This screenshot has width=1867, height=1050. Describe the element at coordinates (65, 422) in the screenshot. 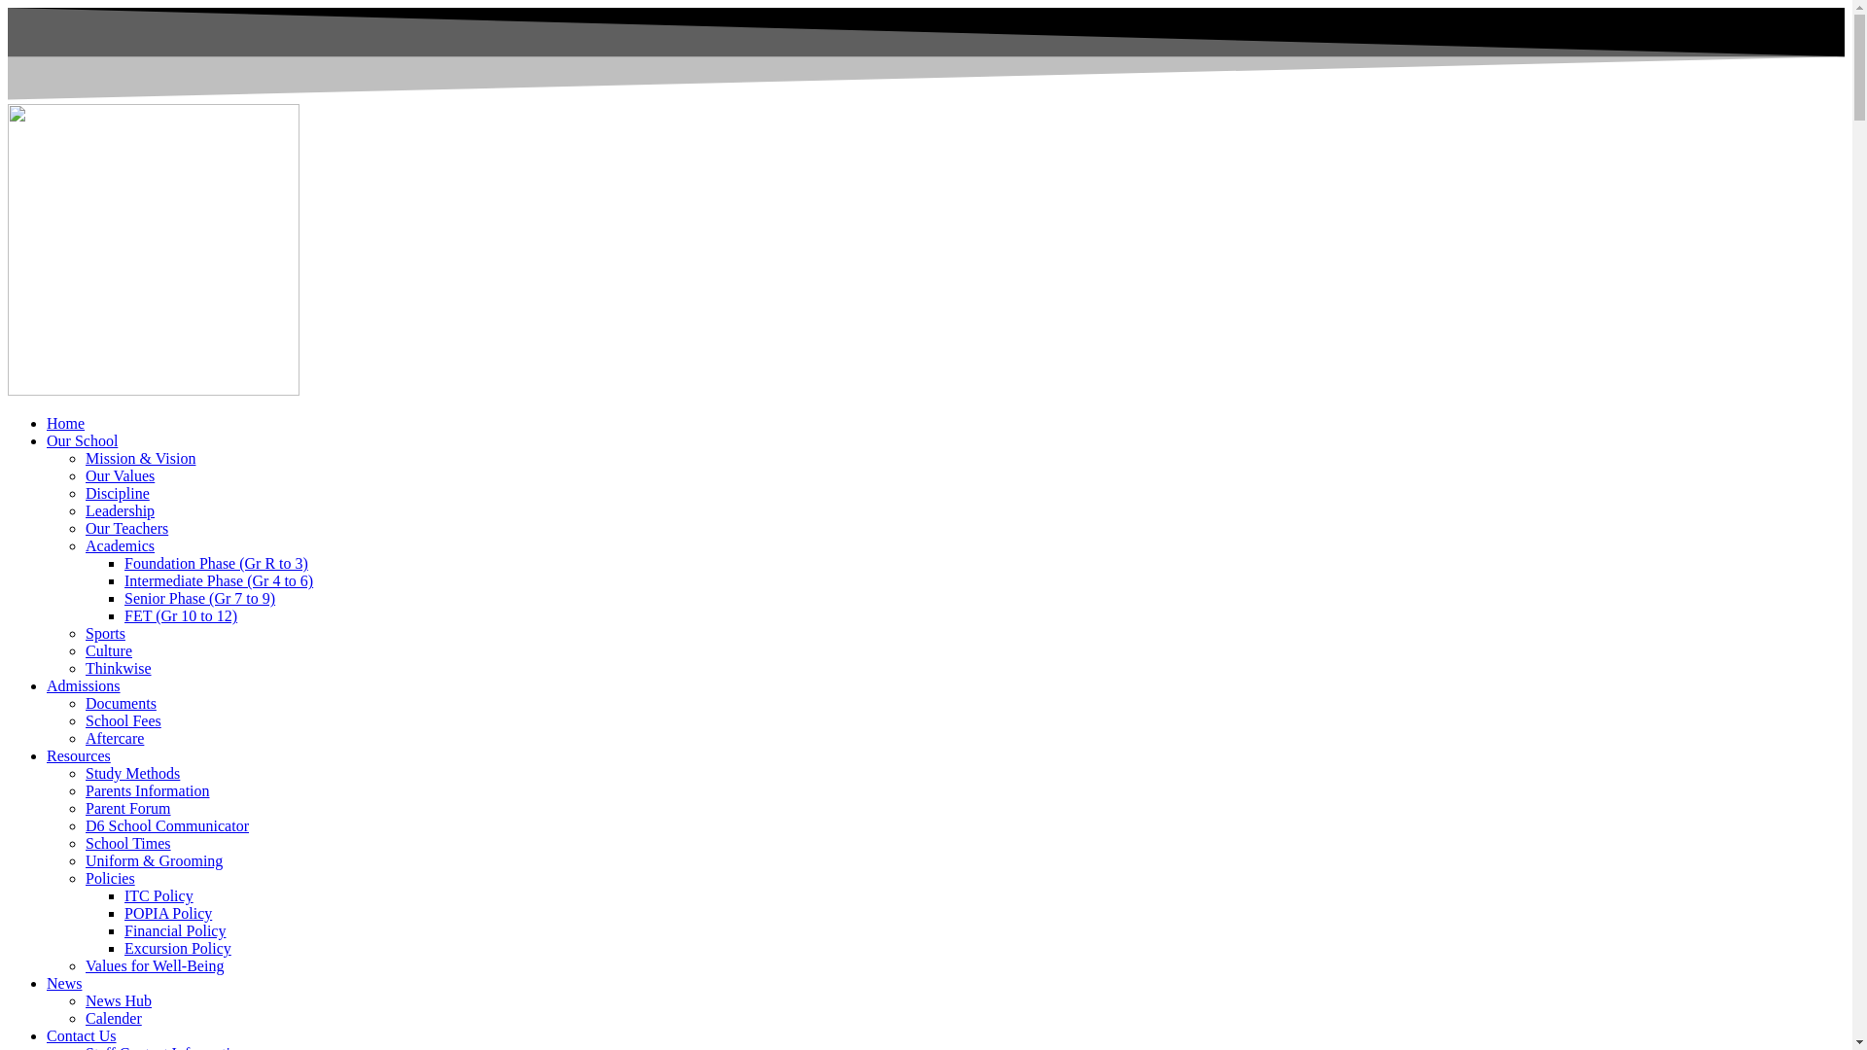

I see `Home` at that location.